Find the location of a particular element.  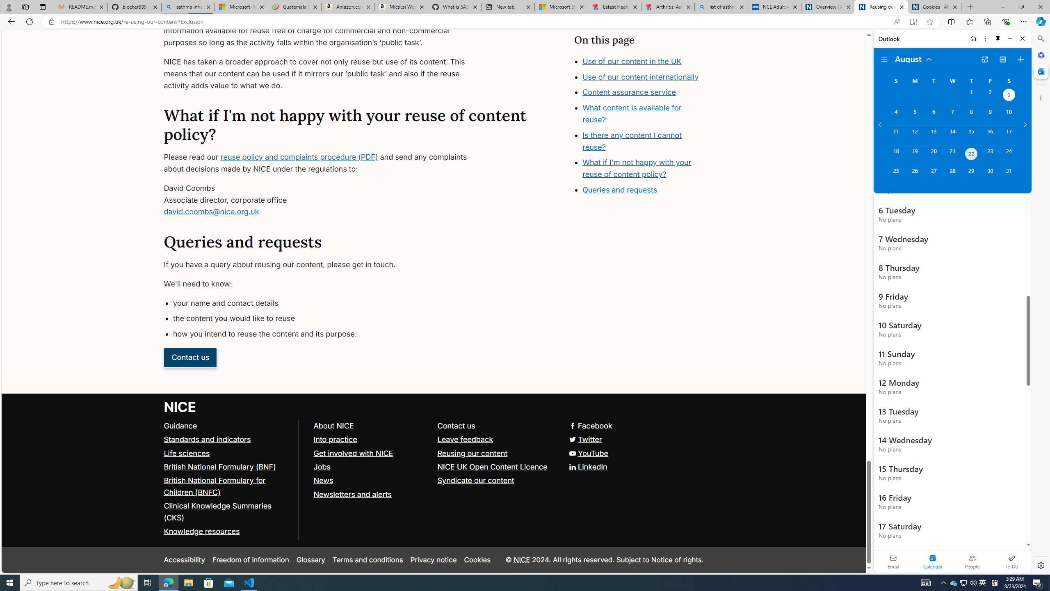

Knowledge resources is located at coordinates (202, 531).